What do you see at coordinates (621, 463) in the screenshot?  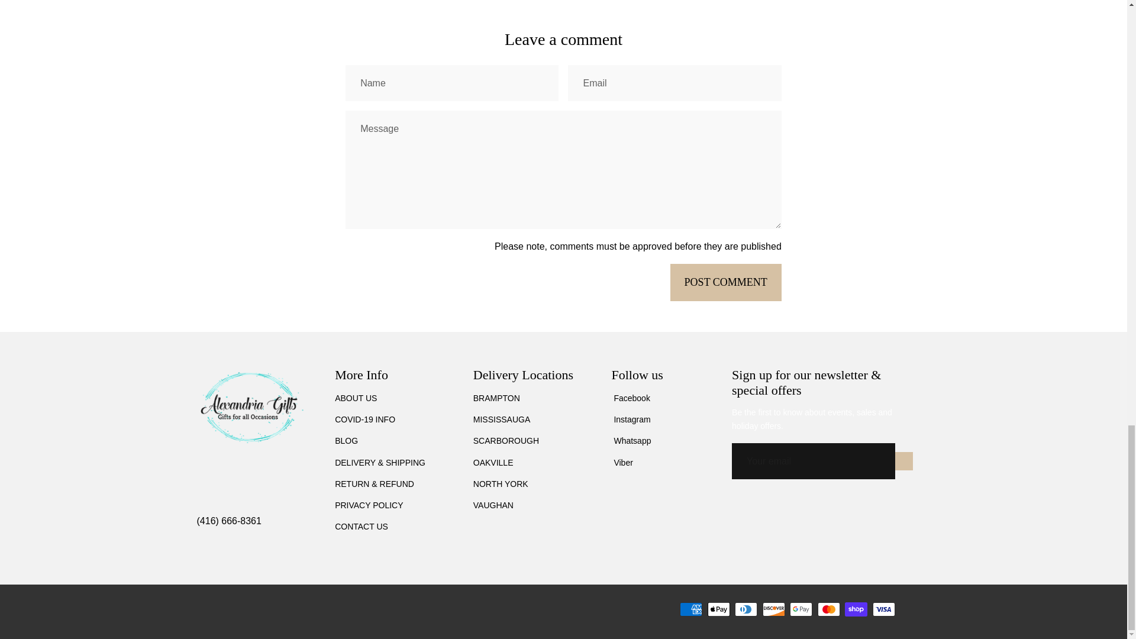 I see `Alexandria Gifts on Viber` at bounding box center [621, 463].